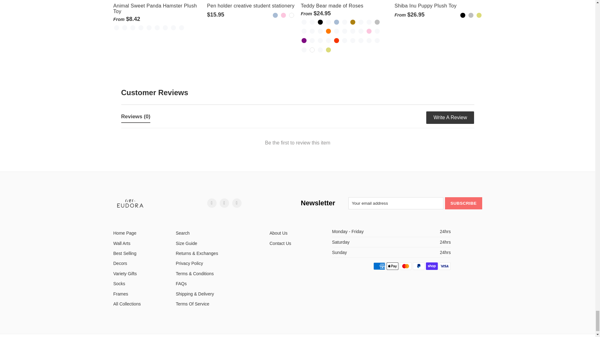 The width and height of the screenshot is (600, 337). What do you see at coordinates (297, 144) in the screenshot?
I see `Be the first to review this item` at bounding box center [297, 144].